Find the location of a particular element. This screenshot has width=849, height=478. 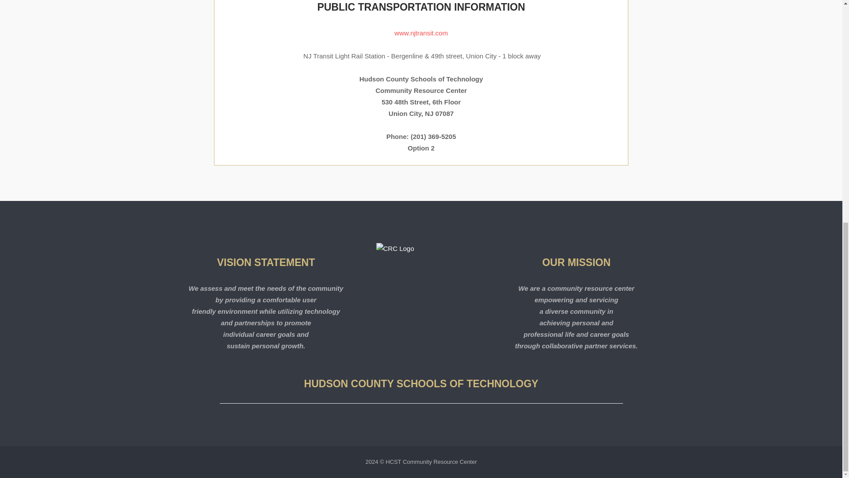

www.njtransit.com is located at coordinates (421, 33).